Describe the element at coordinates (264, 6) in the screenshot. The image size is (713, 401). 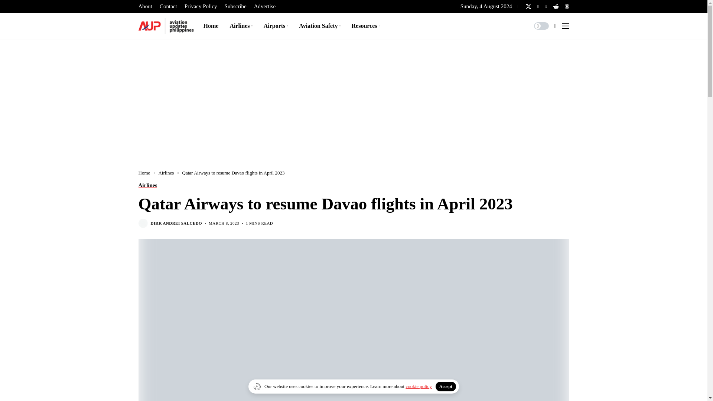
I see `Advertise` at that location.